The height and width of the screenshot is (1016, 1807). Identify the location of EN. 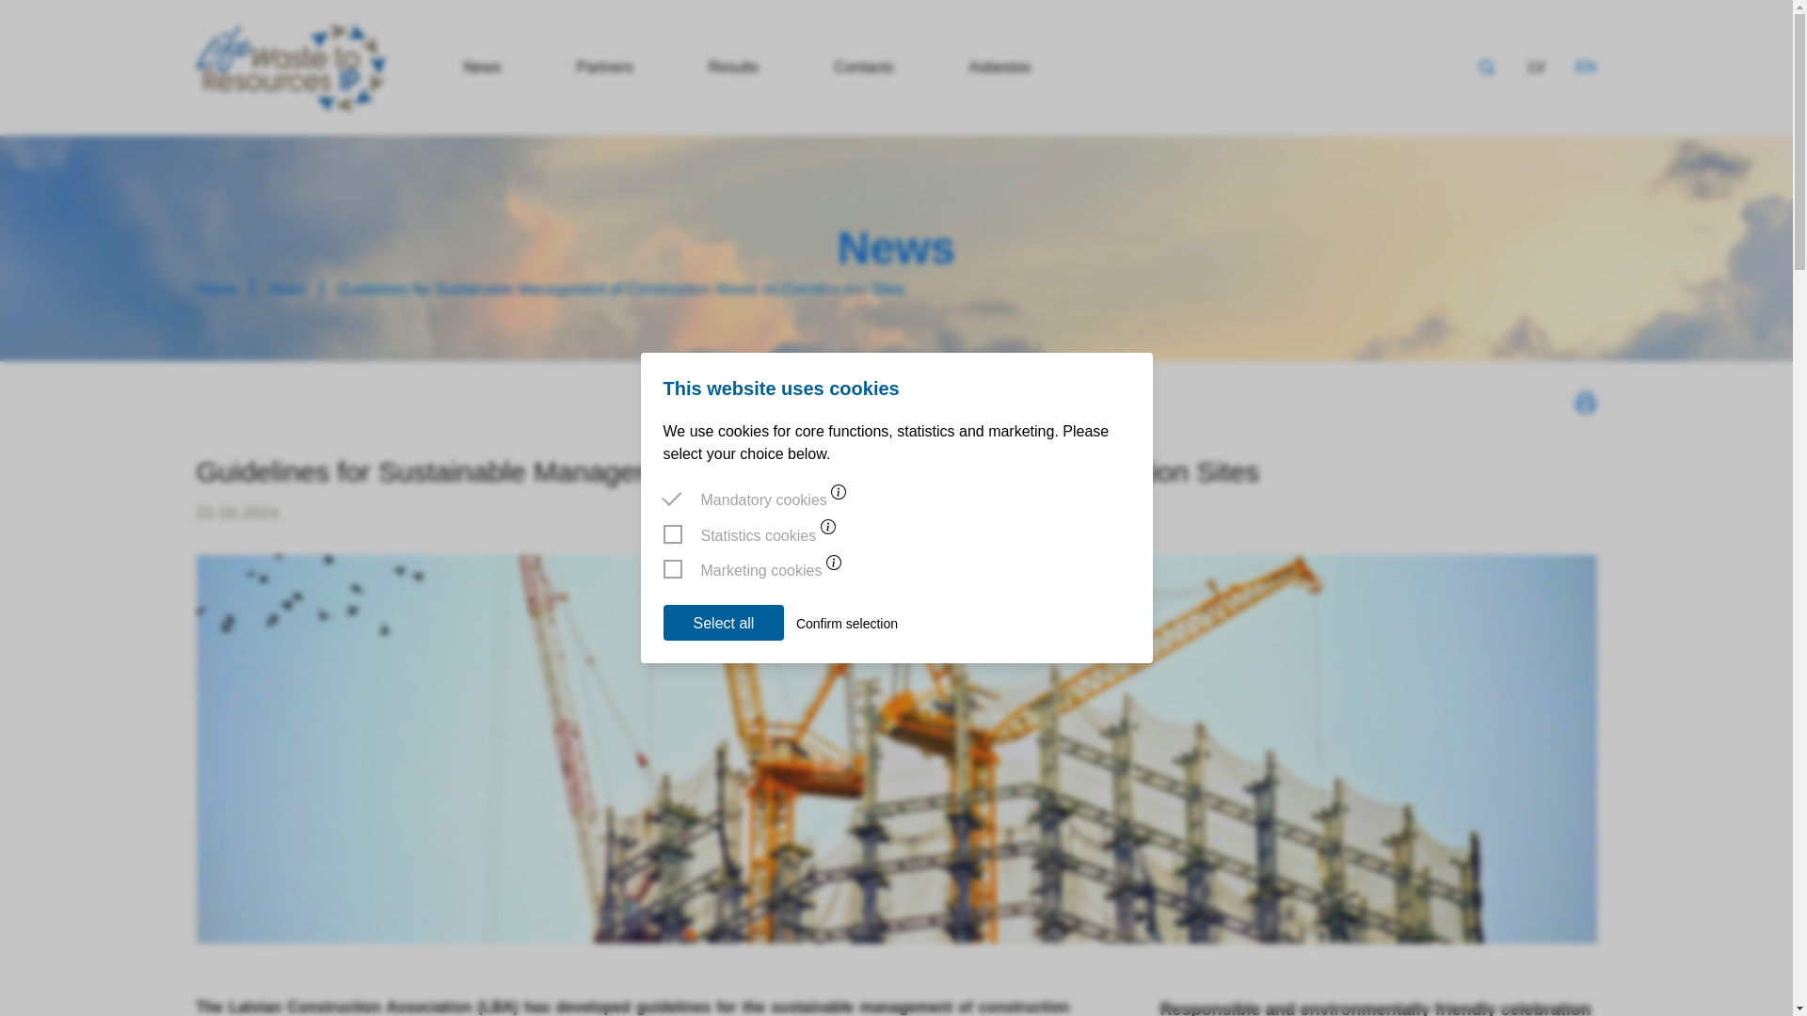
(1585, 68).